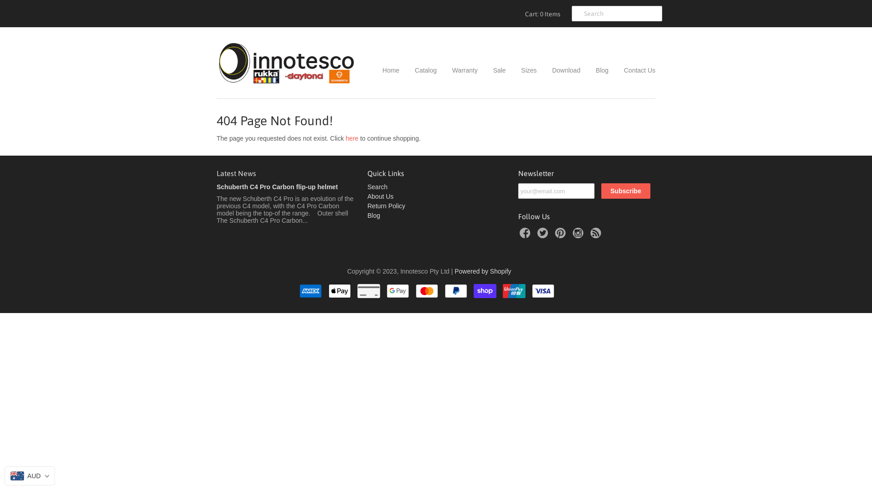 The image size is (872, 490). Describe the element at coordinates (381, 196) in the screenshot. I see `About Us` at that location.